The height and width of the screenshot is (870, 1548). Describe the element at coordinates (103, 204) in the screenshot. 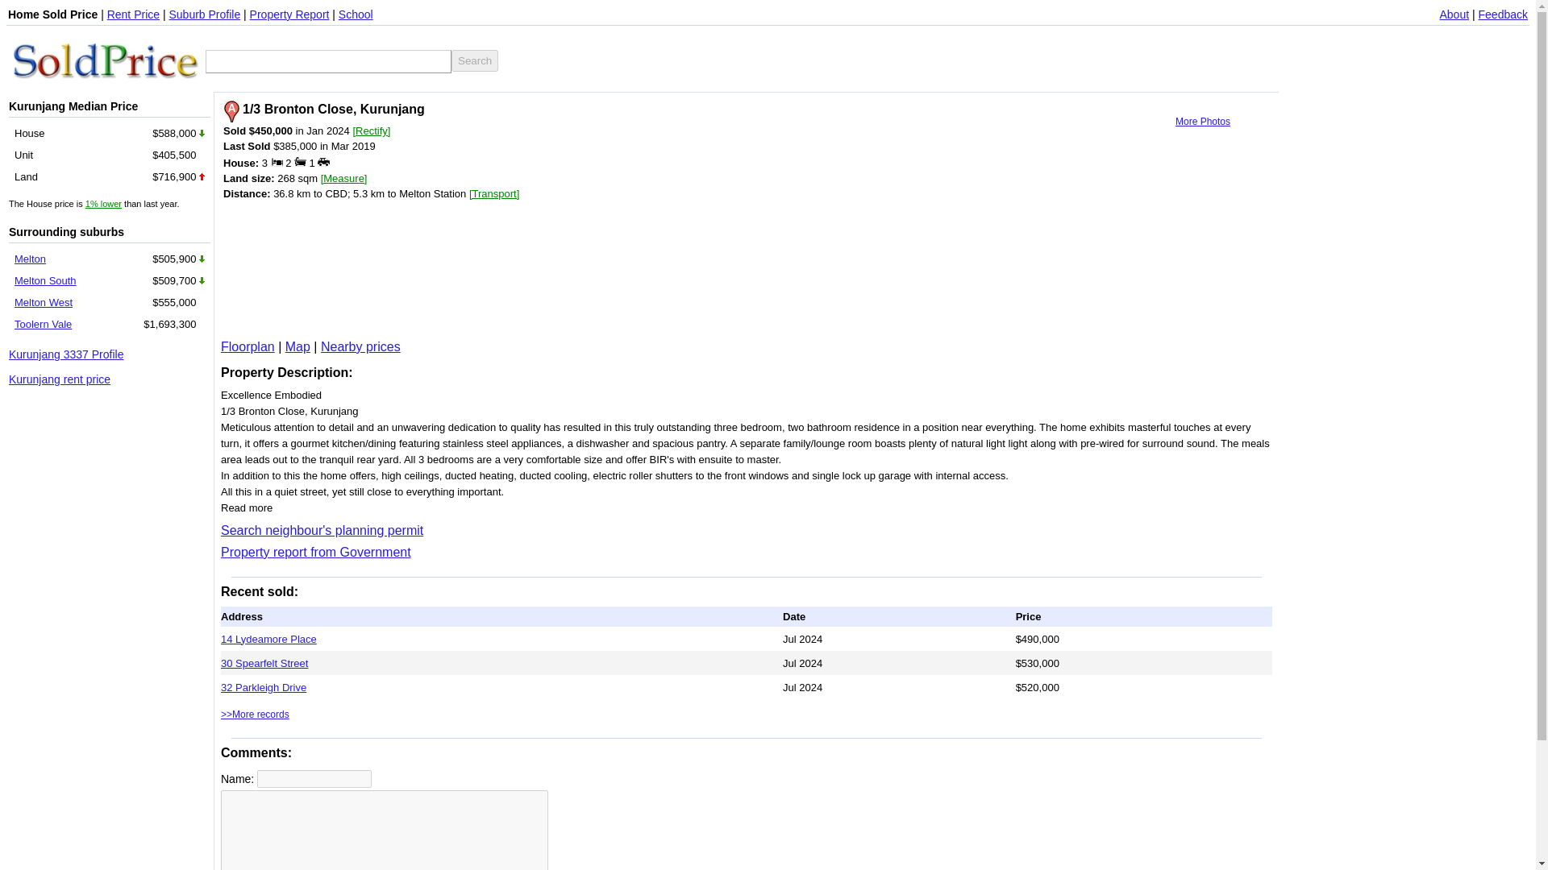

I see `View median house price history data` at that location.